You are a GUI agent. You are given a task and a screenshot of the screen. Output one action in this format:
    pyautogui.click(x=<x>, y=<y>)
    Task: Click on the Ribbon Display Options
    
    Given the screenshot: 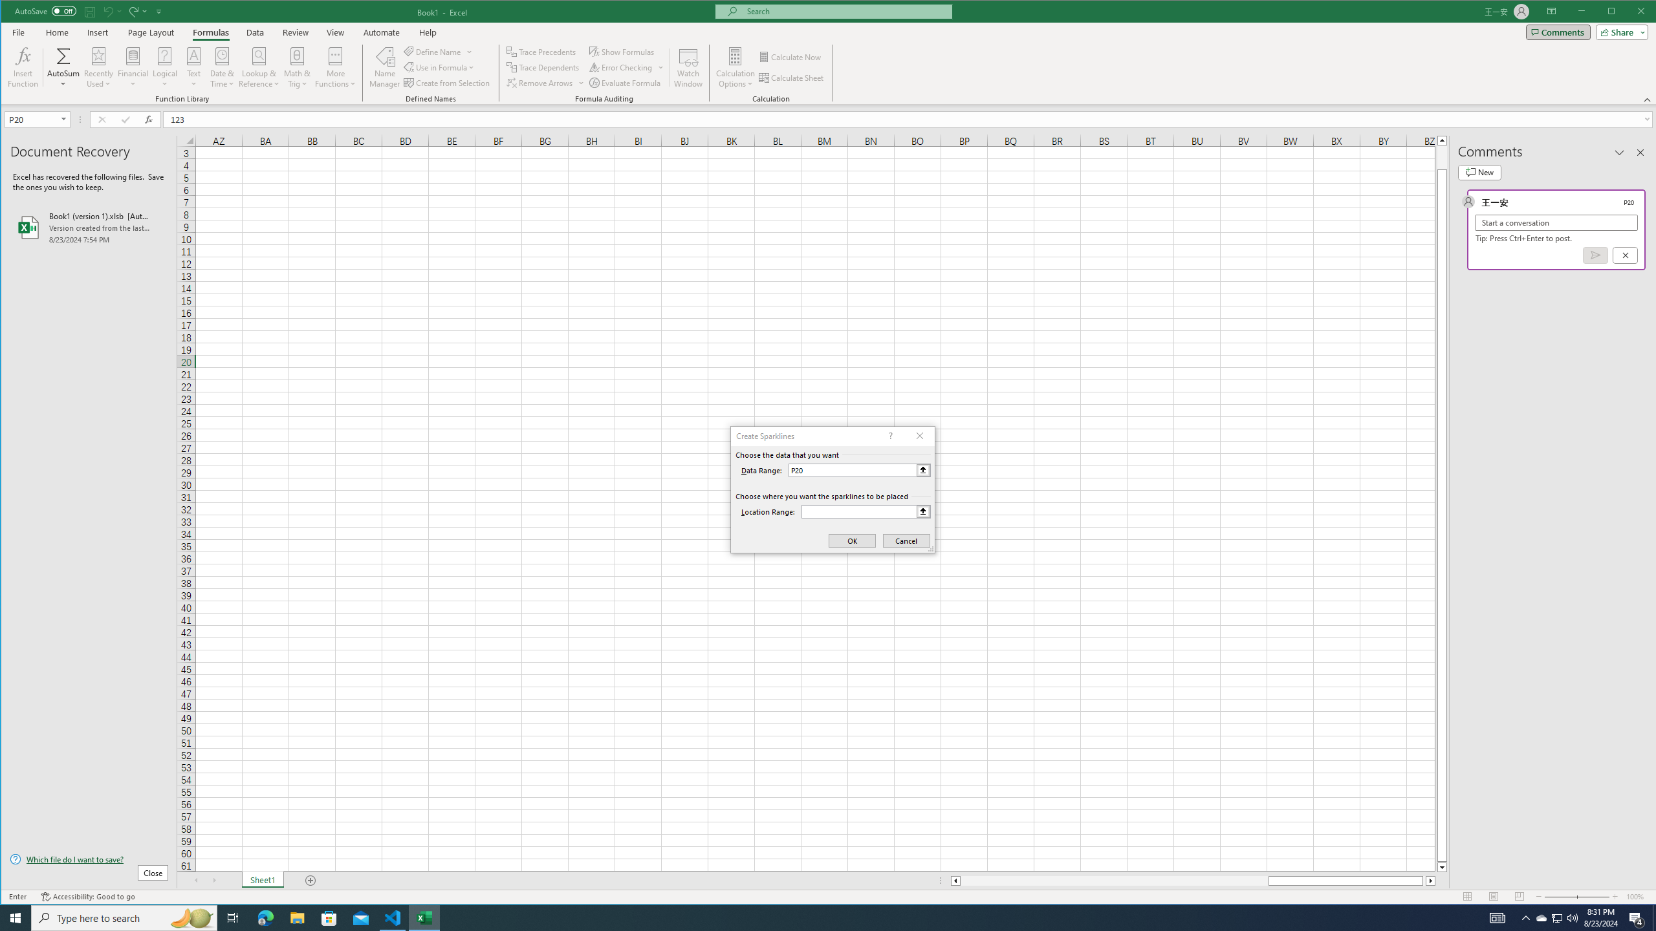 What is the action you would take?
    pyautogui.click(x=1551, y=12)
    